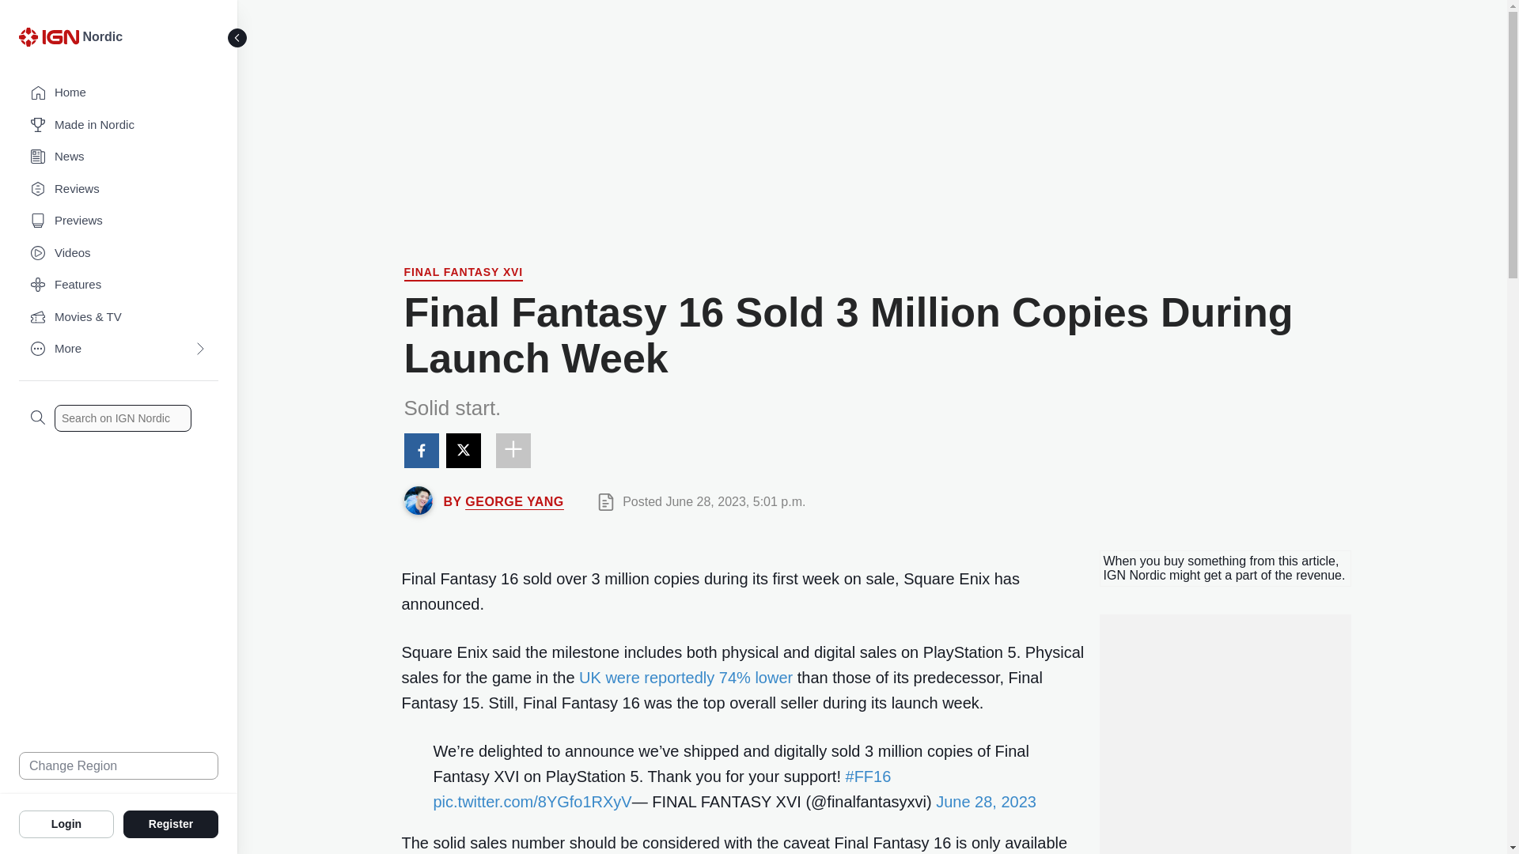 The width and height of the screenshot is (1519, 854). What do you see at coordinates (119, 221) in the screenshot?
I see `Previews` at bounding box center [119, 221].